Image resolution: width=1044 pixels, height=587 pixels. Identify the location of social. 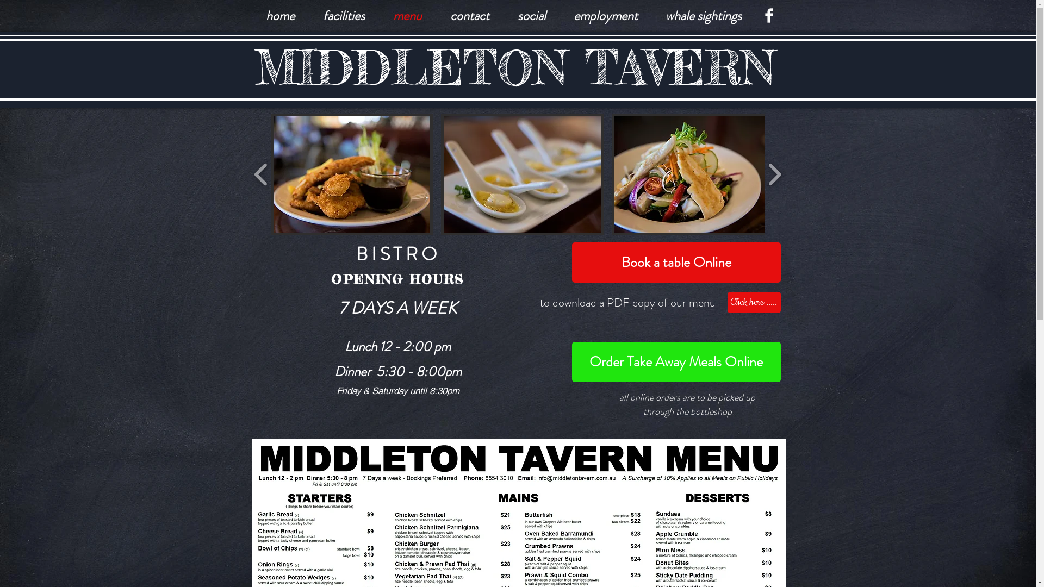
(532, 16).